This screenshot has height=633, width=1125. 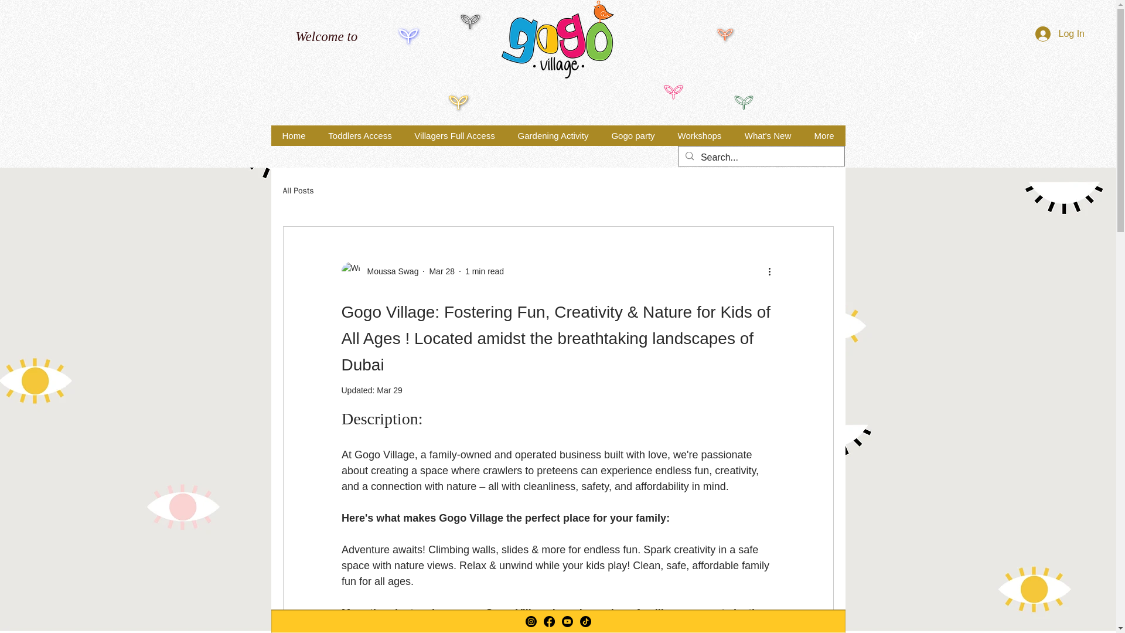 What do you see at coordinates (766, 135) in the screenshot?
I see `What's New` at bounding box center [766, 135].